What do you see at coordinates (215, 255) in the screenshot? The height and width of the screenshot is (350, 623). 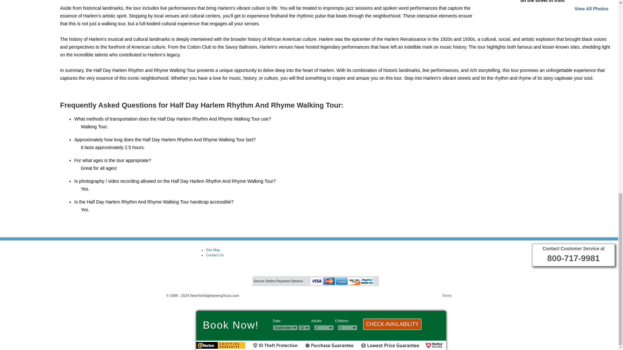 I see `Contact Us` at bounding box center [215, 255].